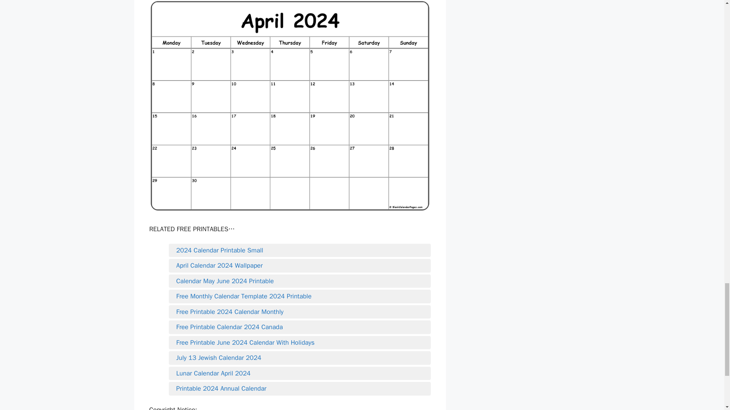 The height and width of the screenshot is (410, 730). What do you see at coordinates (300, 281) in the screenshot?
I see `Calendar May June 2024 Printable` at bounding box center [300, 281].